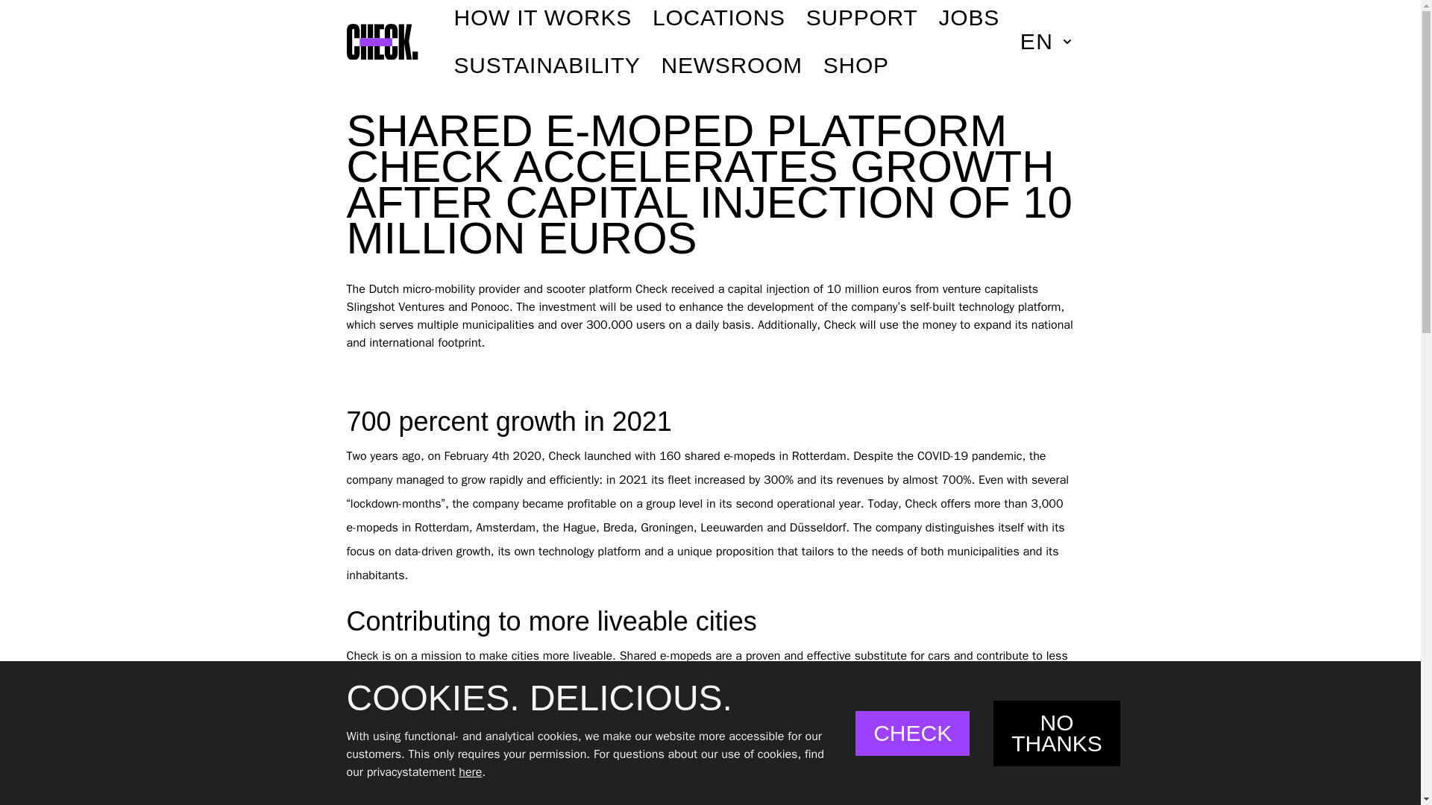  I want to click on JOBS, so click(970, 18).